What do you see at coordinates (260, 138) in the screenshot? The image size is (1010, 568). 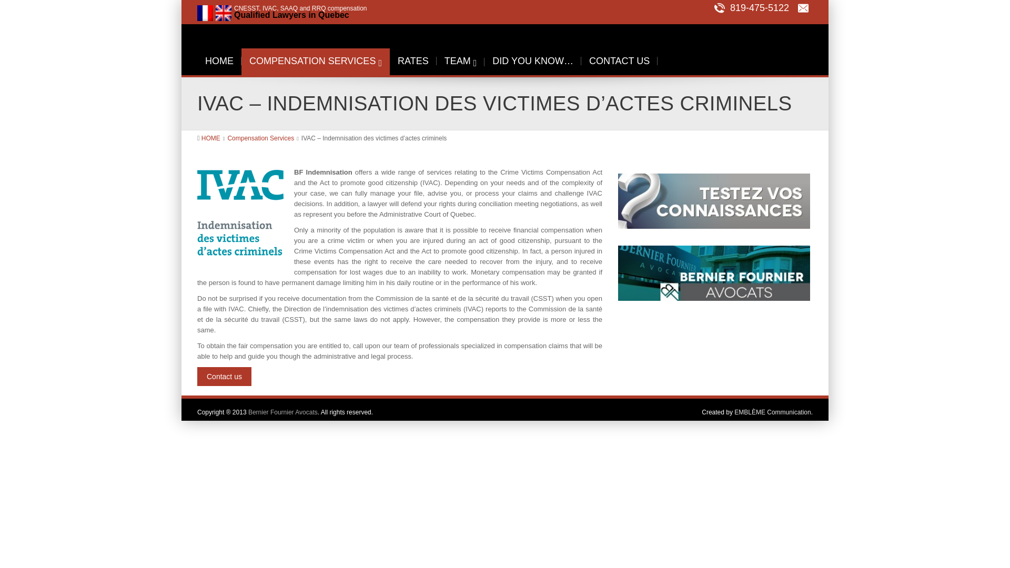 I see `Compensation Services` at bounding box center [260, 138].